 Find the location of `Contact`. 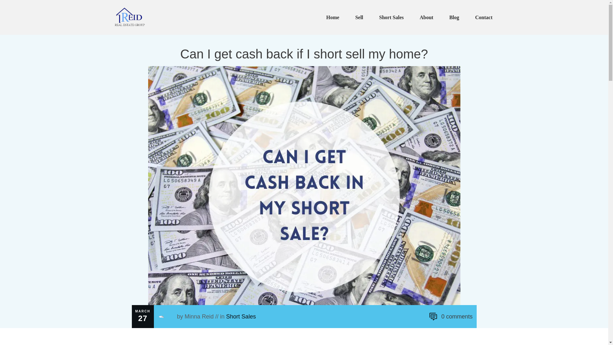

Contact is located at coordinates (483, 17).